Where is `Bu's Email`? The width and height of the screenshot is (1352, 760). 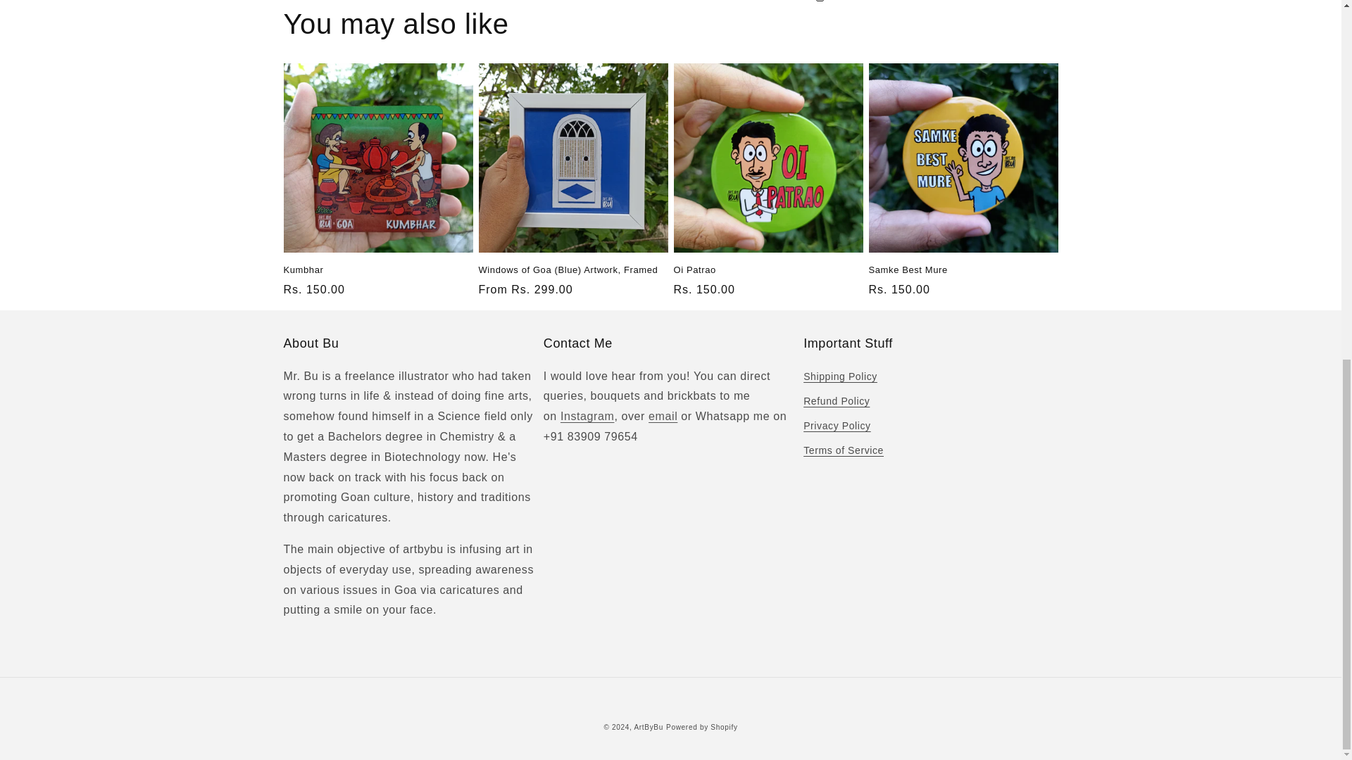
Bu's Email is located at coordinates (663, 417).